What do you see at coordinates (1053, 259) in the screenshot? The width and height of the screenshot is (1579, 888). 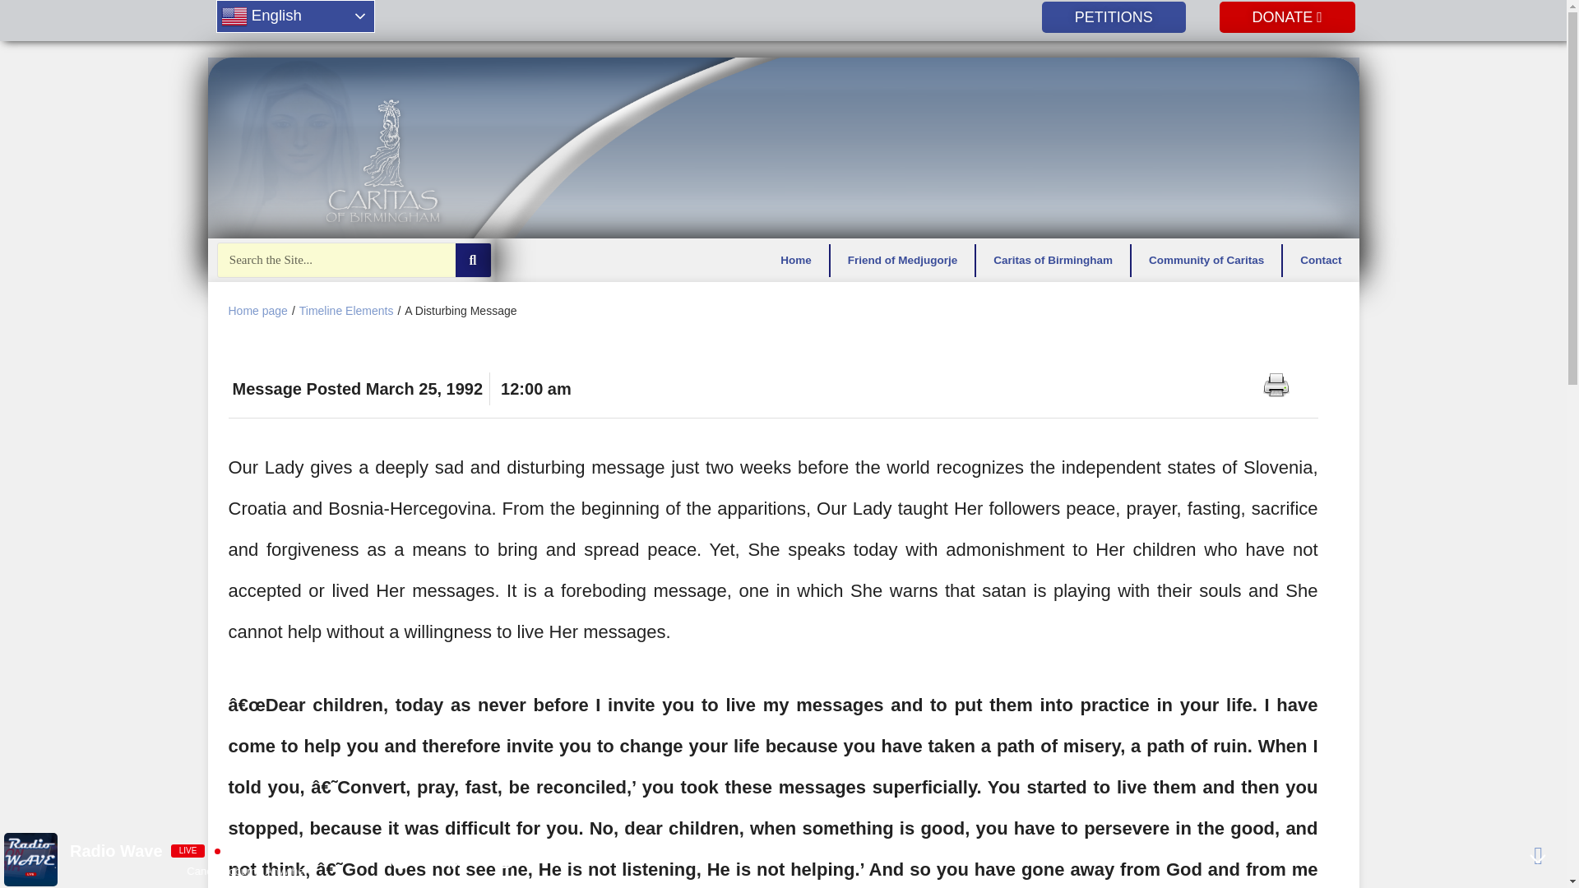 I see `Caritas of Birmingham` at bounding box center [1053, 259].